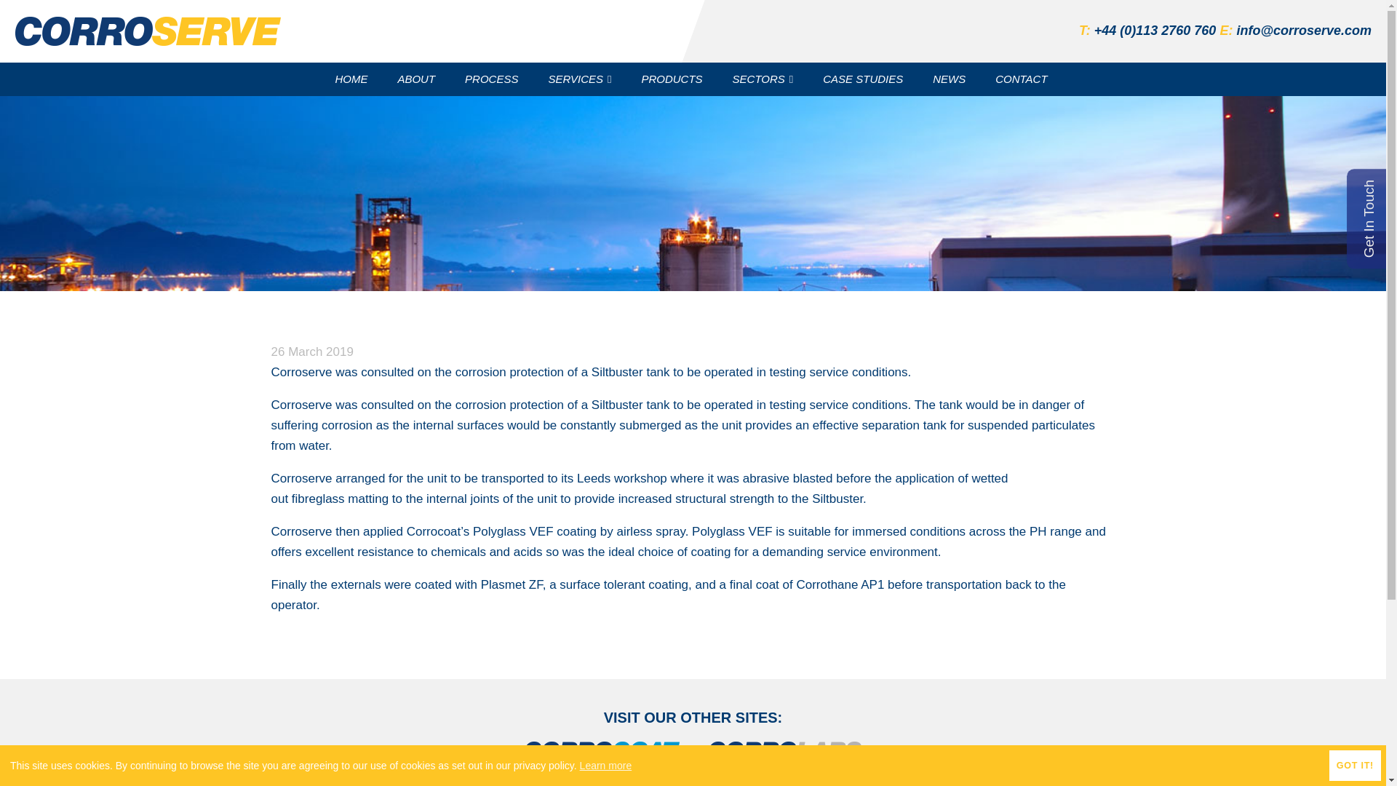 Image resolution: width=1397 pixels, height=786 pixels. I want to click on PRODUCTS, so click(673, 79).